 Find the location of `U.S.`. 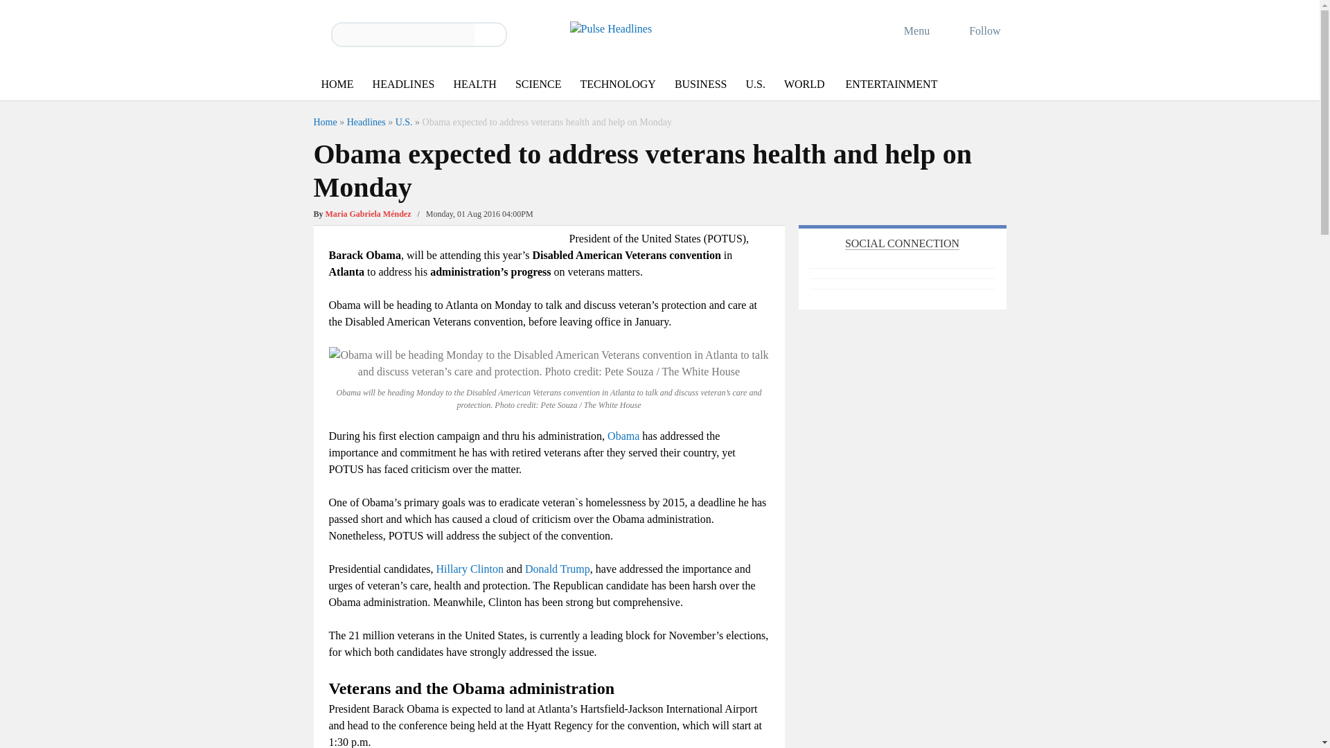

U.S. is located at coordinates (403, 122).